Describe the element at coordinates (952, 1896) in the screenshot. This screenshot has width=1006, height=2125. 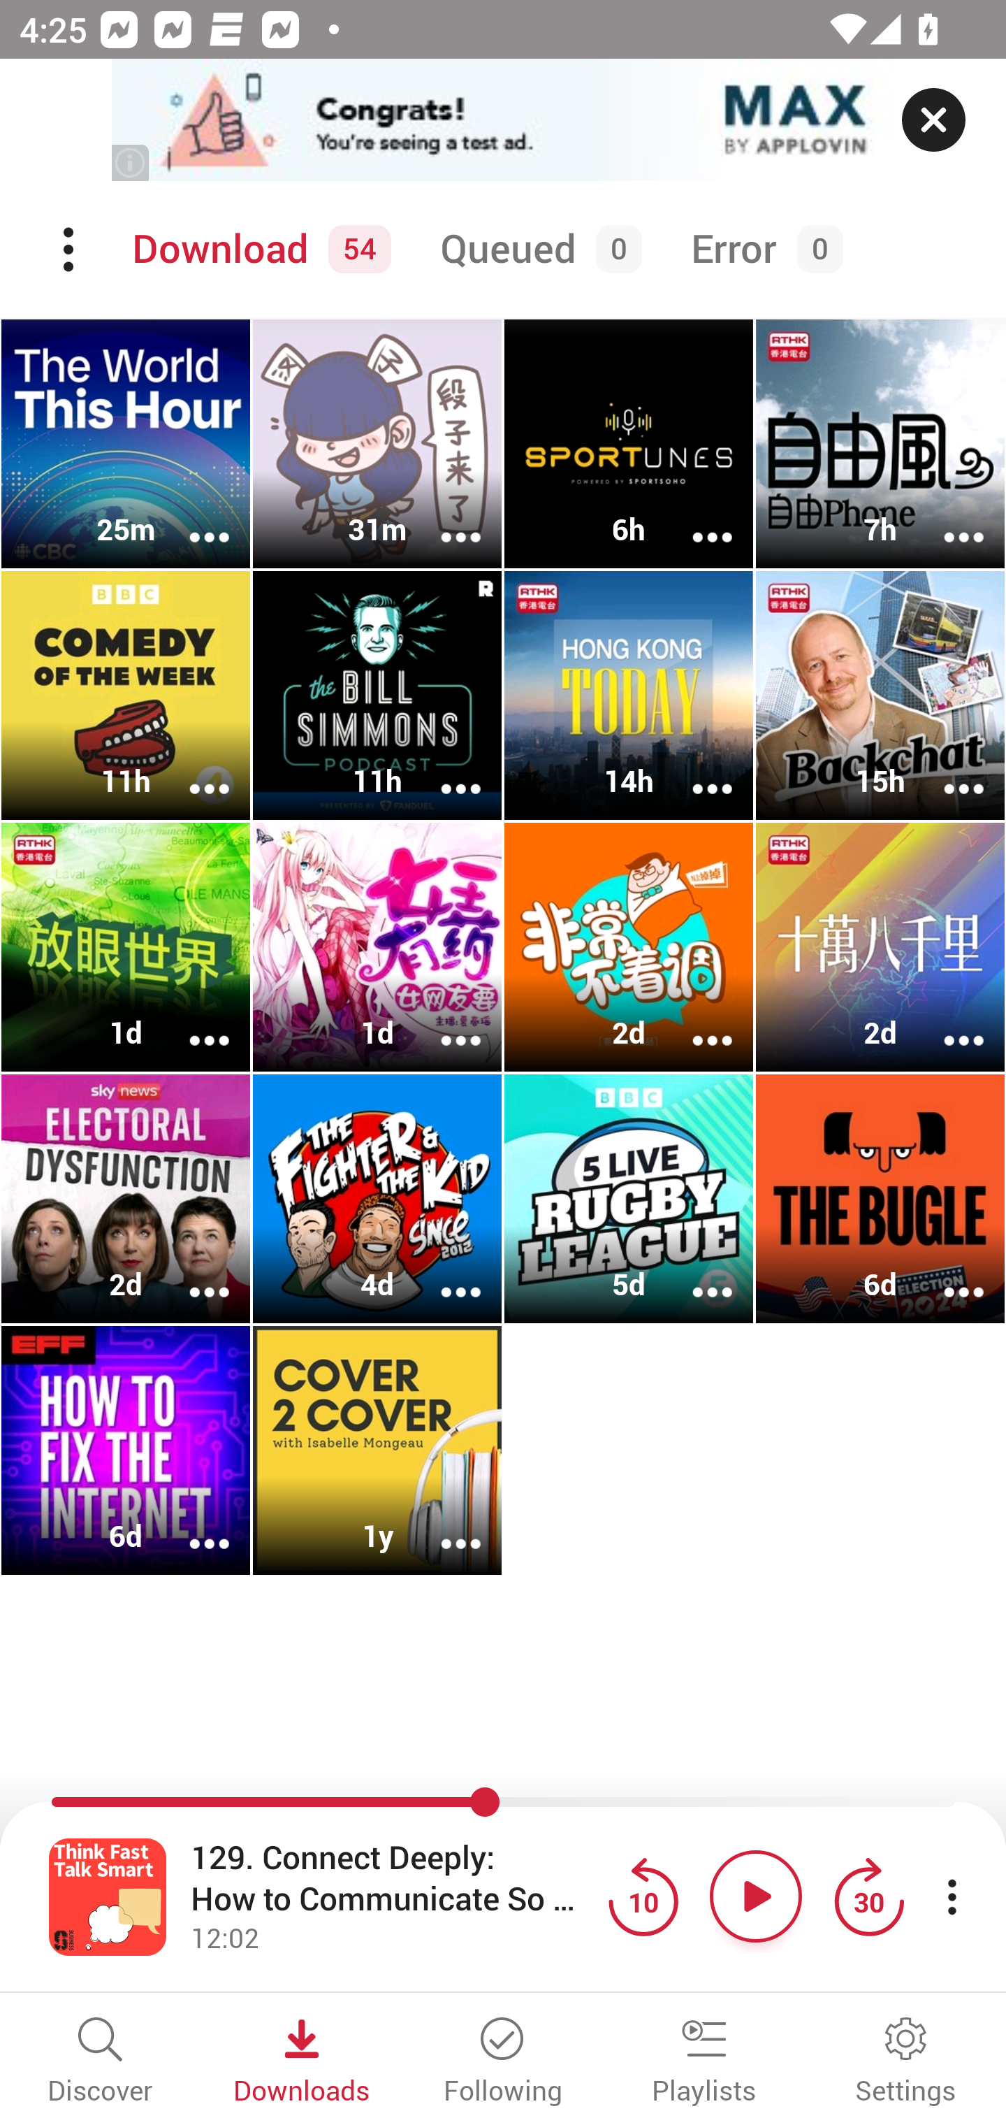
I see `More player controls` at that location.